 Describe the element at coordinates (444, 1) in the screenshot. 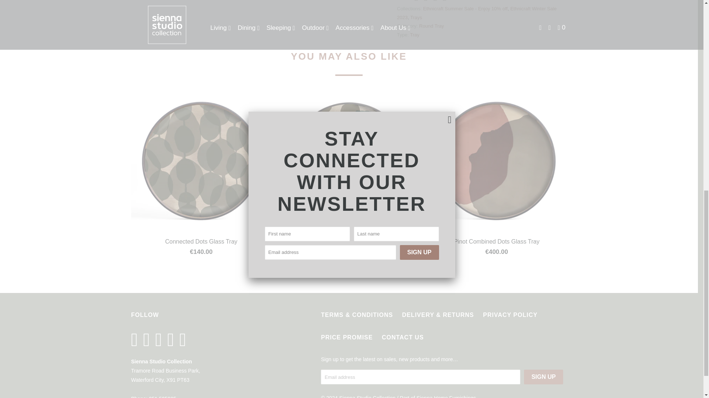

I see `Email this to a friend` at that location.